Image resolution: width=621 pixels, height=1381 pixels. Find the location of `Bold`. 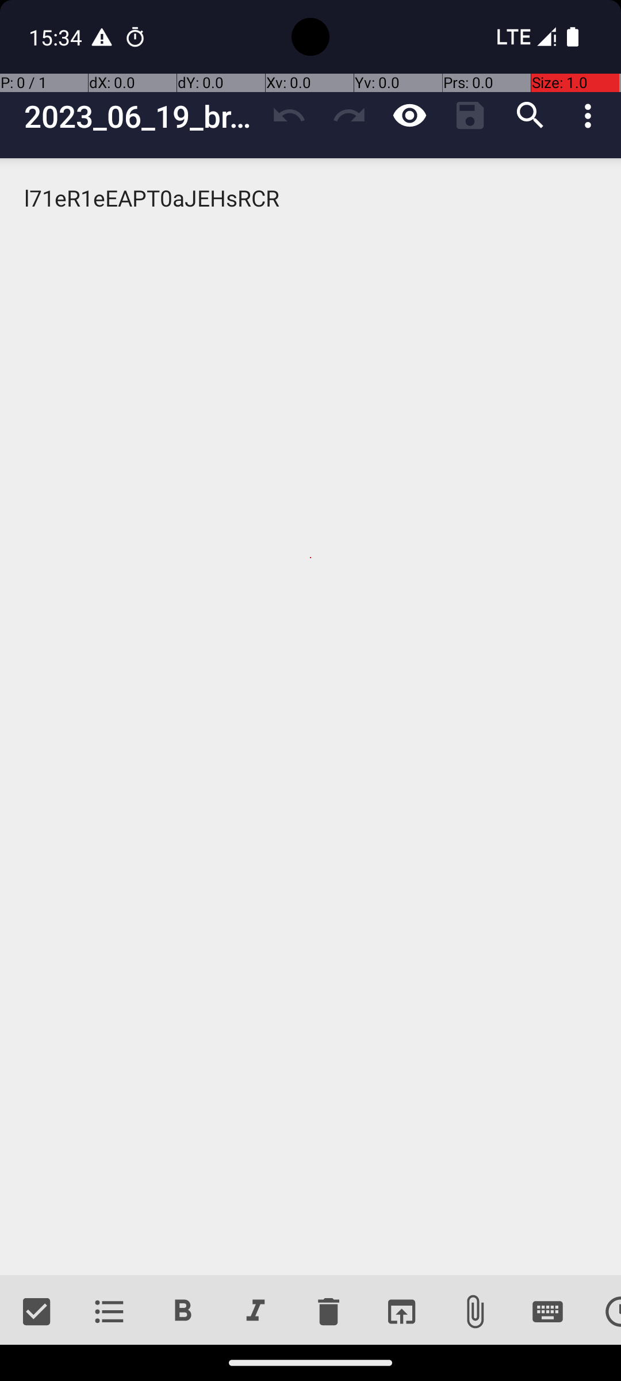

Bold is located at coordinates (183, 1312).